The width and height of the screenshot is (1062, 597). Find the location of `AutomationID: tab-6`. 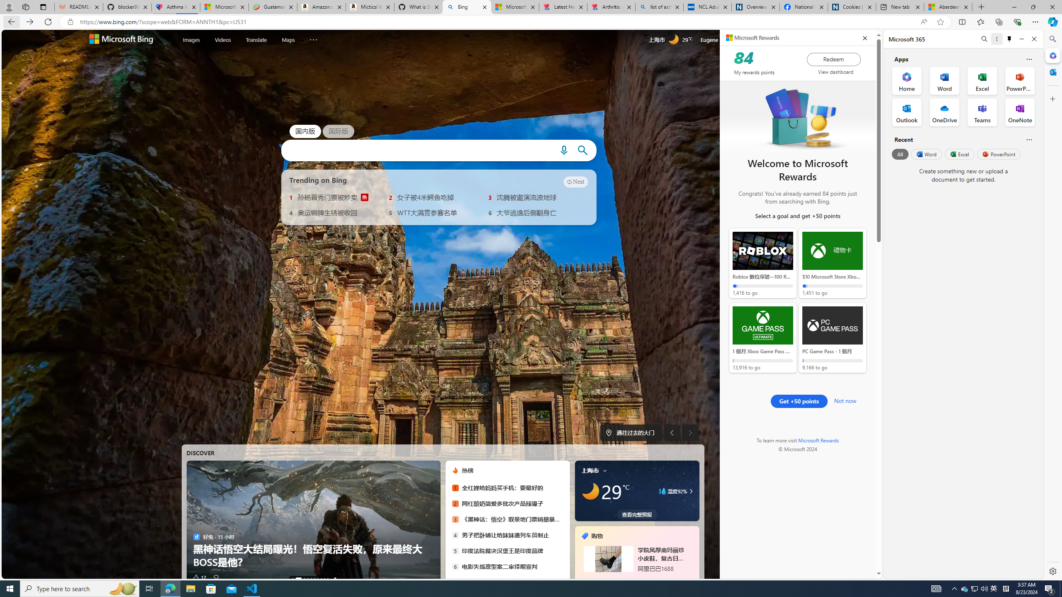

AutomationID: tab-6 is located at coordinates (318, 579).